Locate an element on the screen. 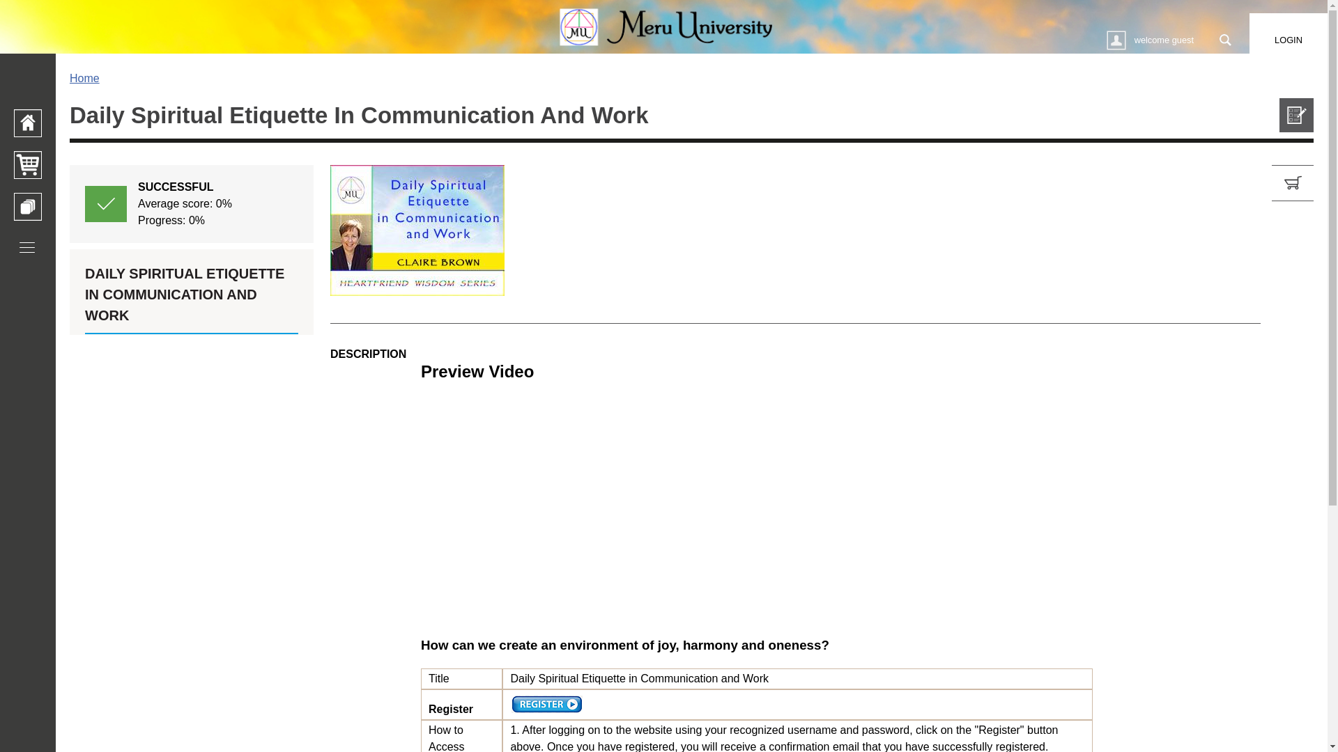 The height and width of the screenshot is (752, 1338). DAILY SPIRITUAL ETIQUETTE IN COMMUNICATION AND WORK is located at coordinates (192, 298).